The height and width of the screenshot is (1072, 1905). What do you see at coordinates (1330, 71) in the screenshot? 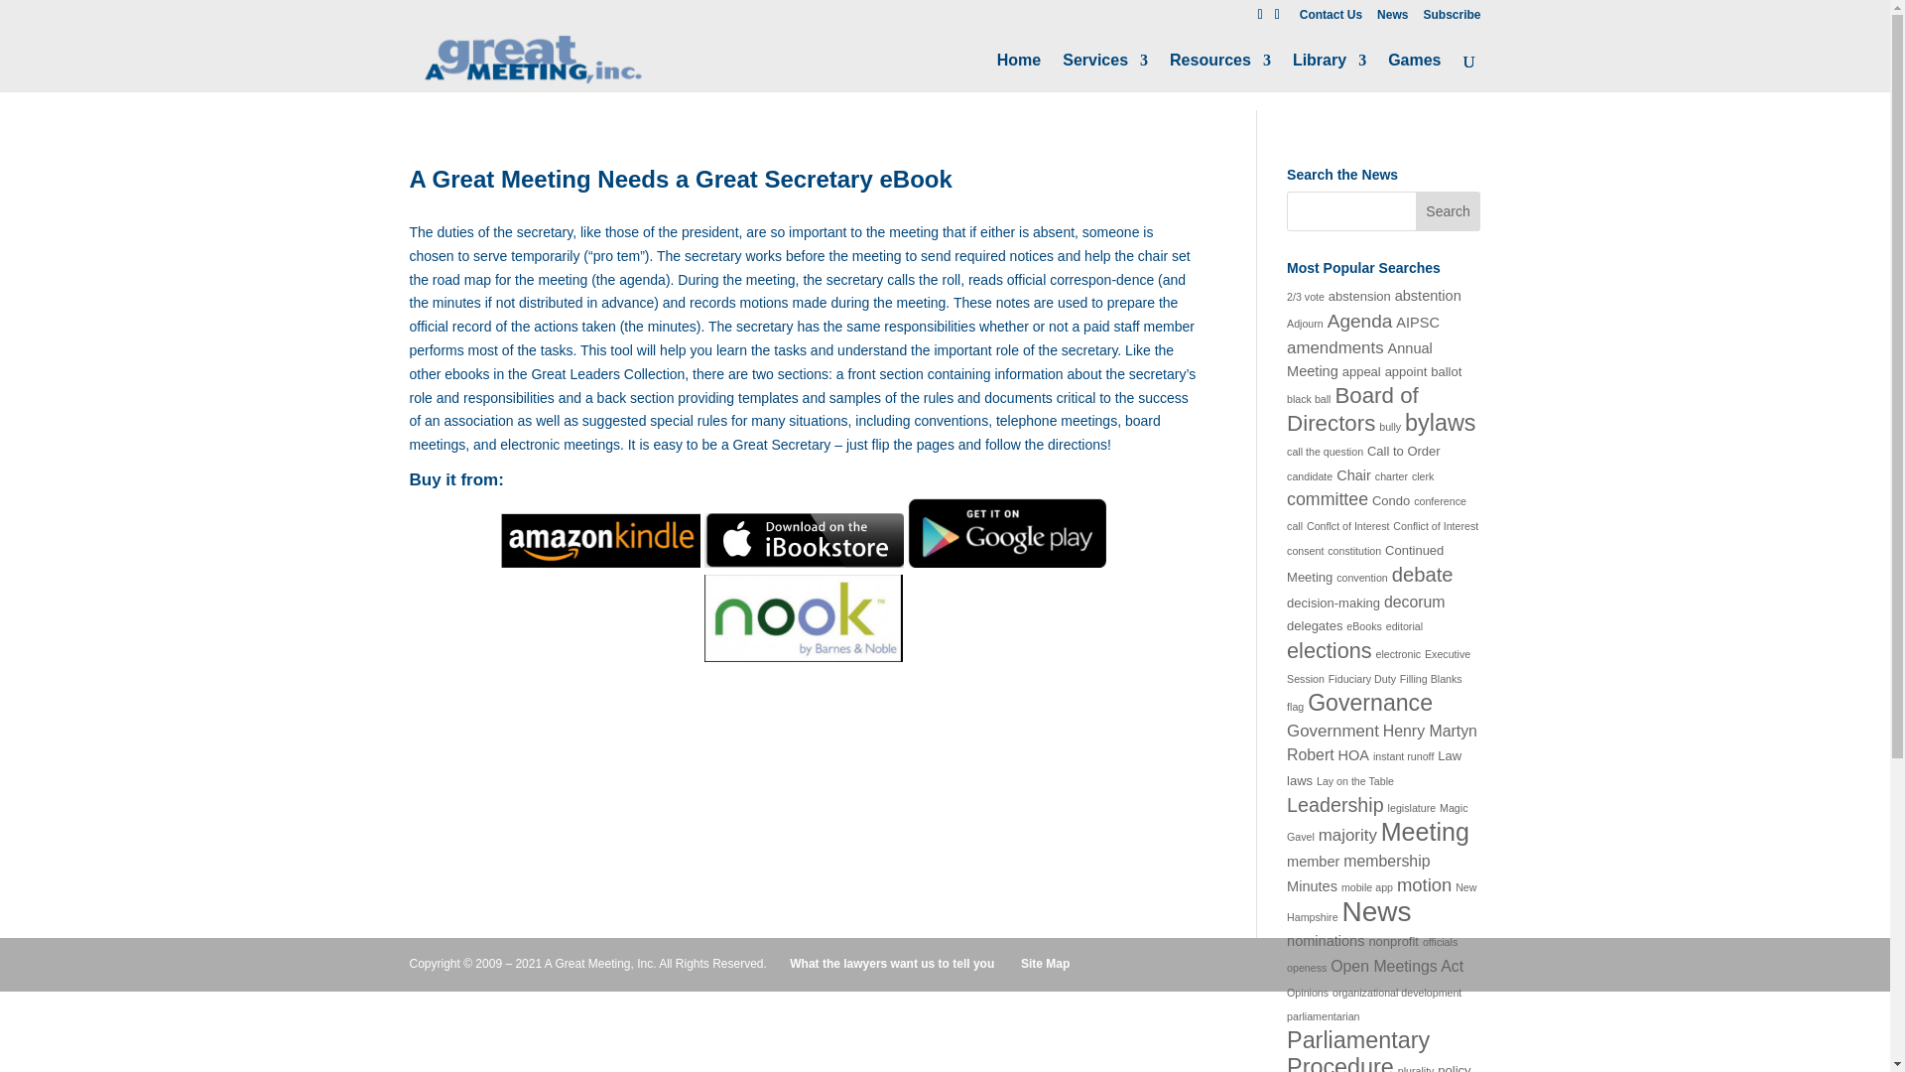
I see `Library` at bounding box center [1330, 71].